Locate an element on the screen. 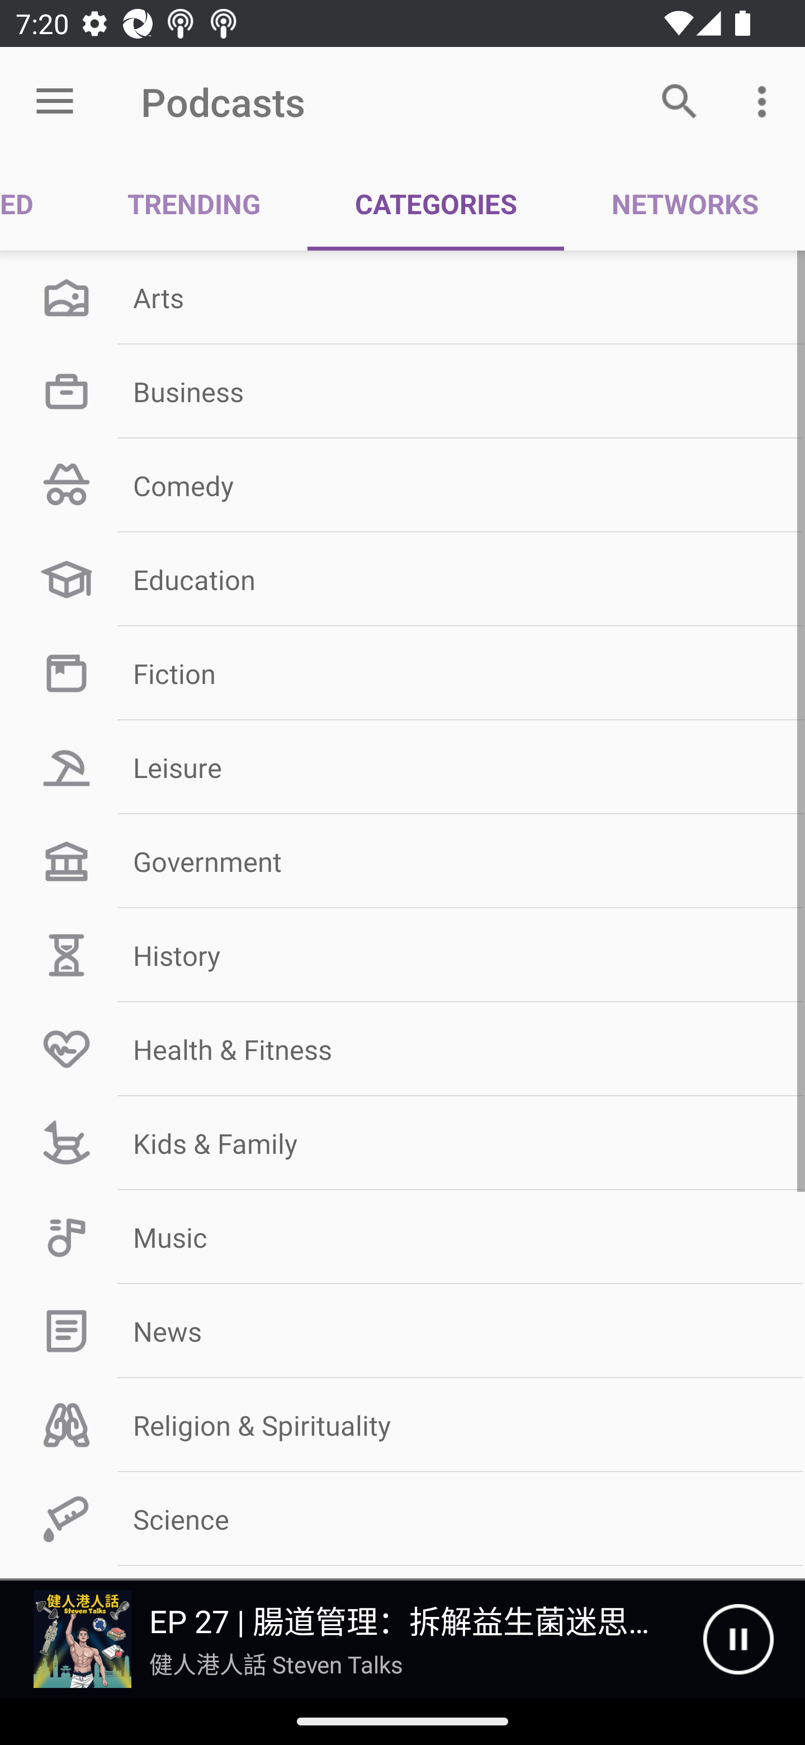 The width and height of the screenshot is (805, 1745). History is located at coordinates (402, 955).